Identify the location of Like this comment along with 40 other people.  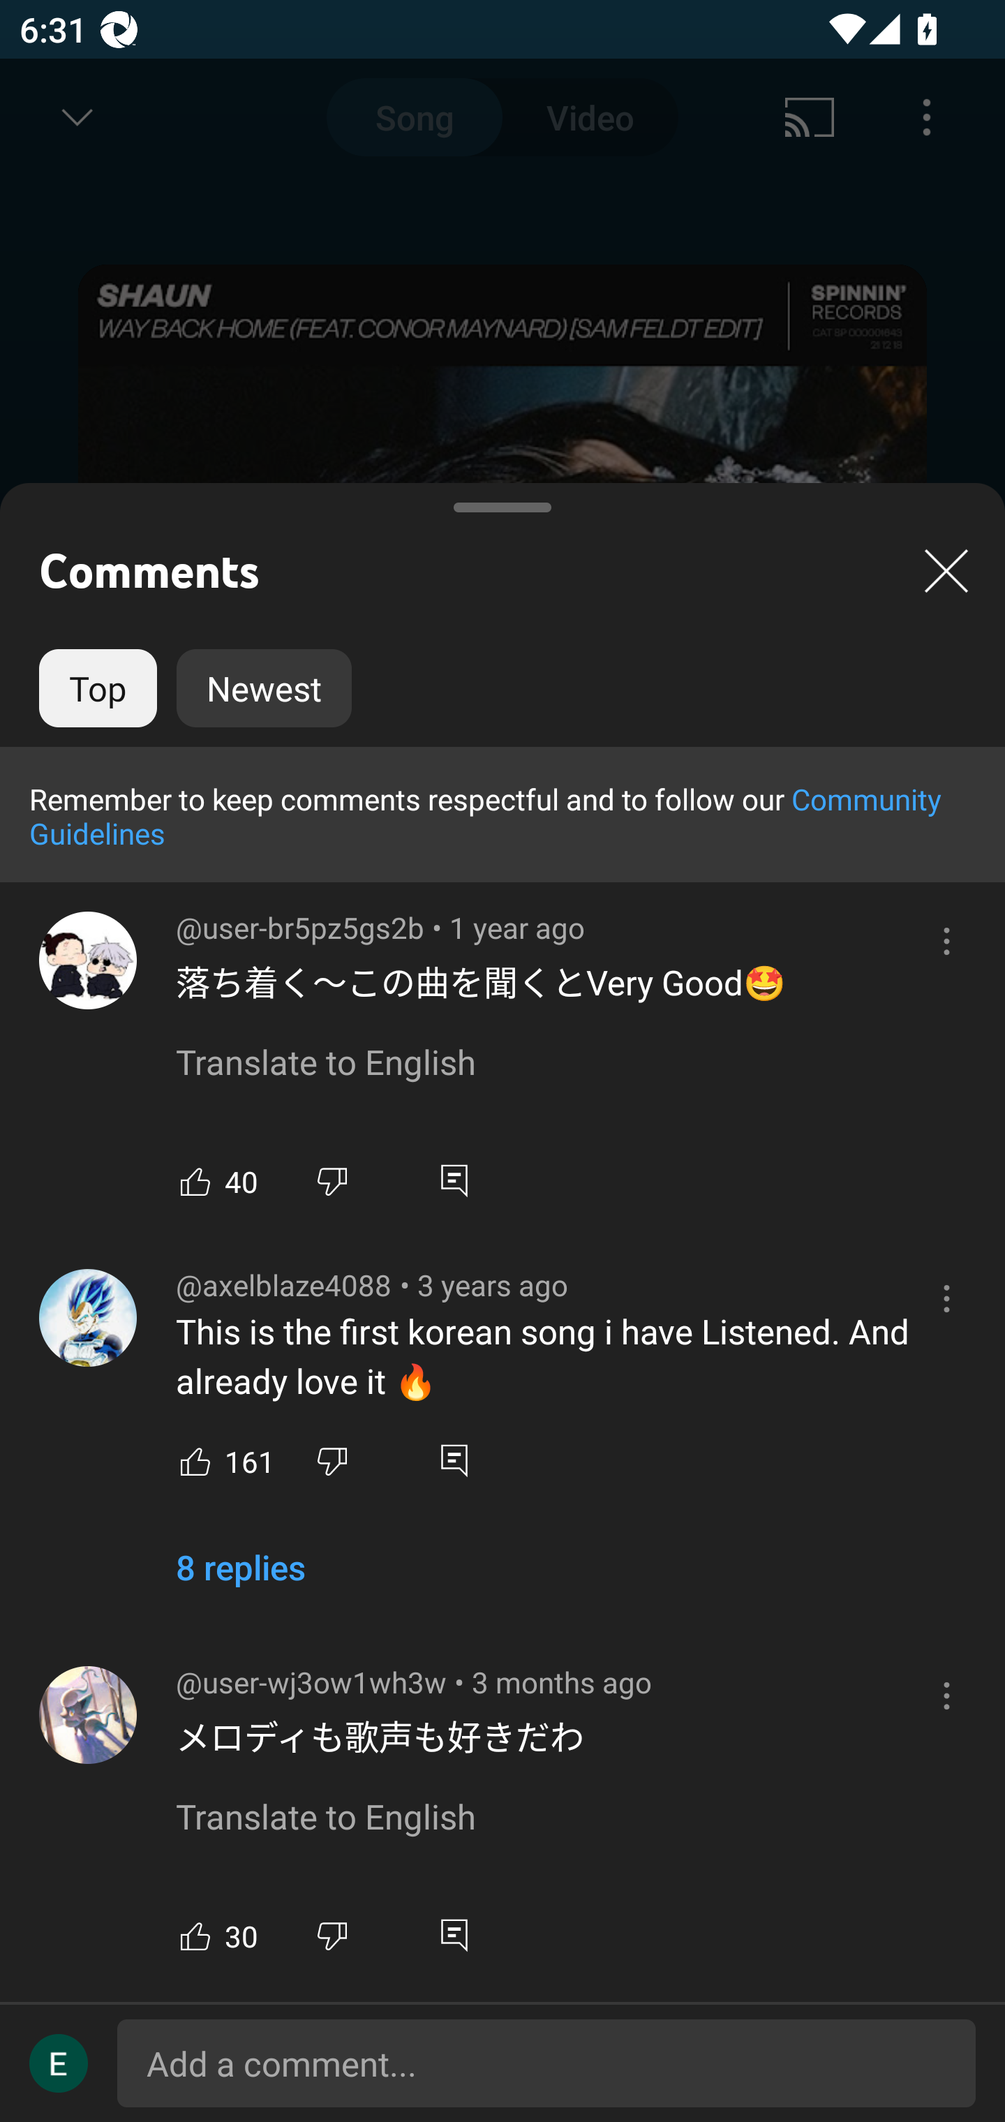
(195, 1181).